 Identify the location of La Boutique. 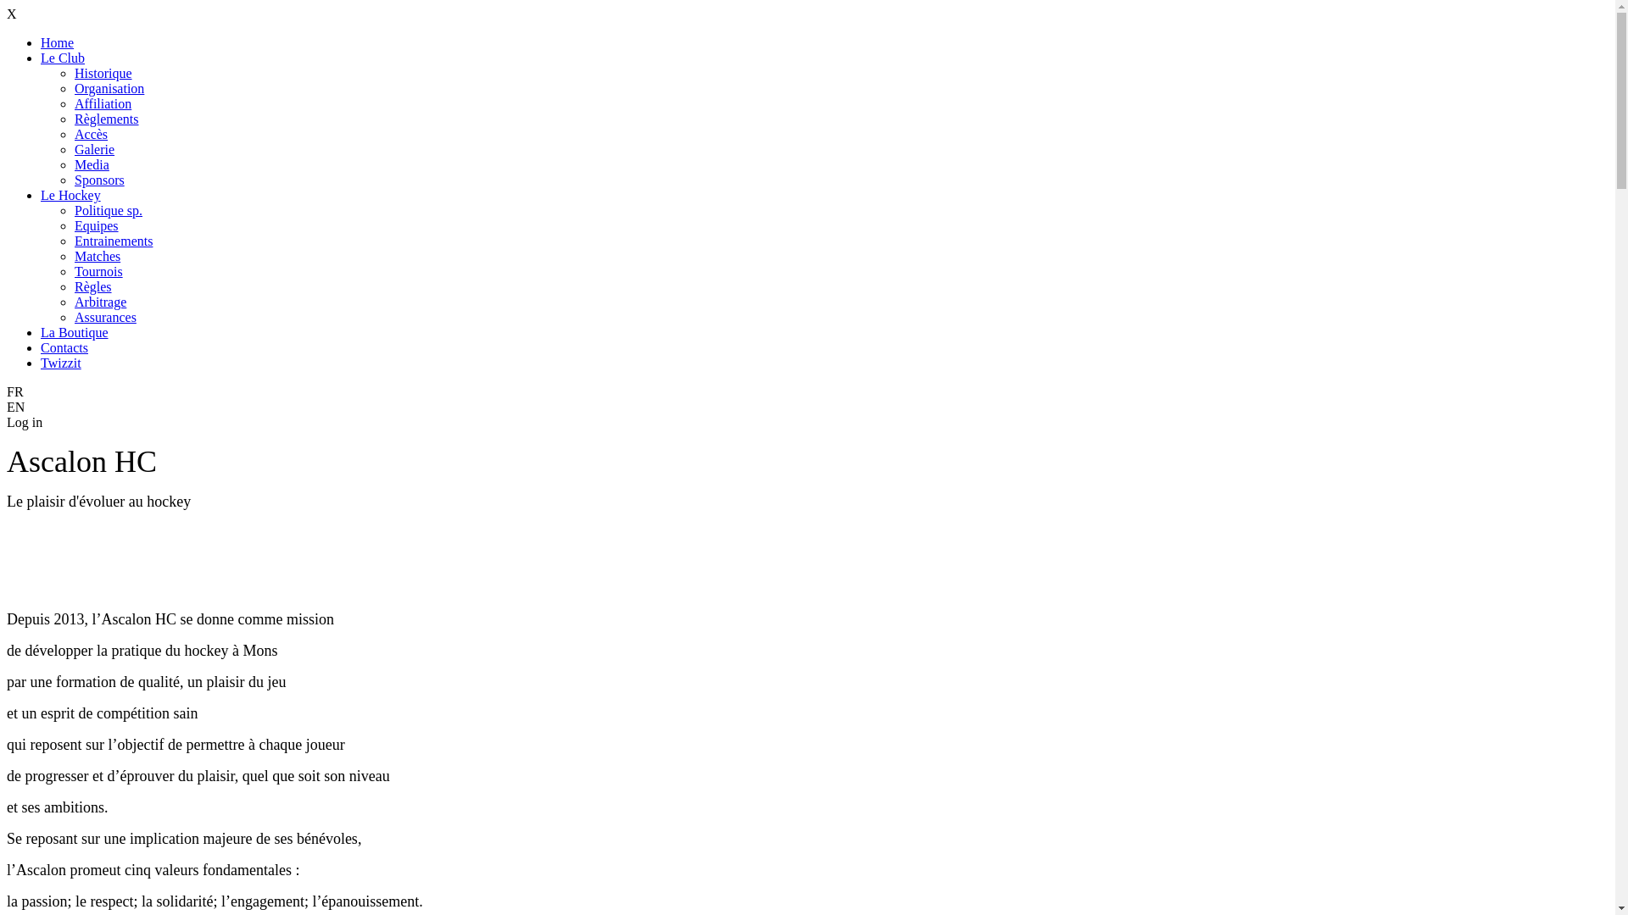
(75, 332).